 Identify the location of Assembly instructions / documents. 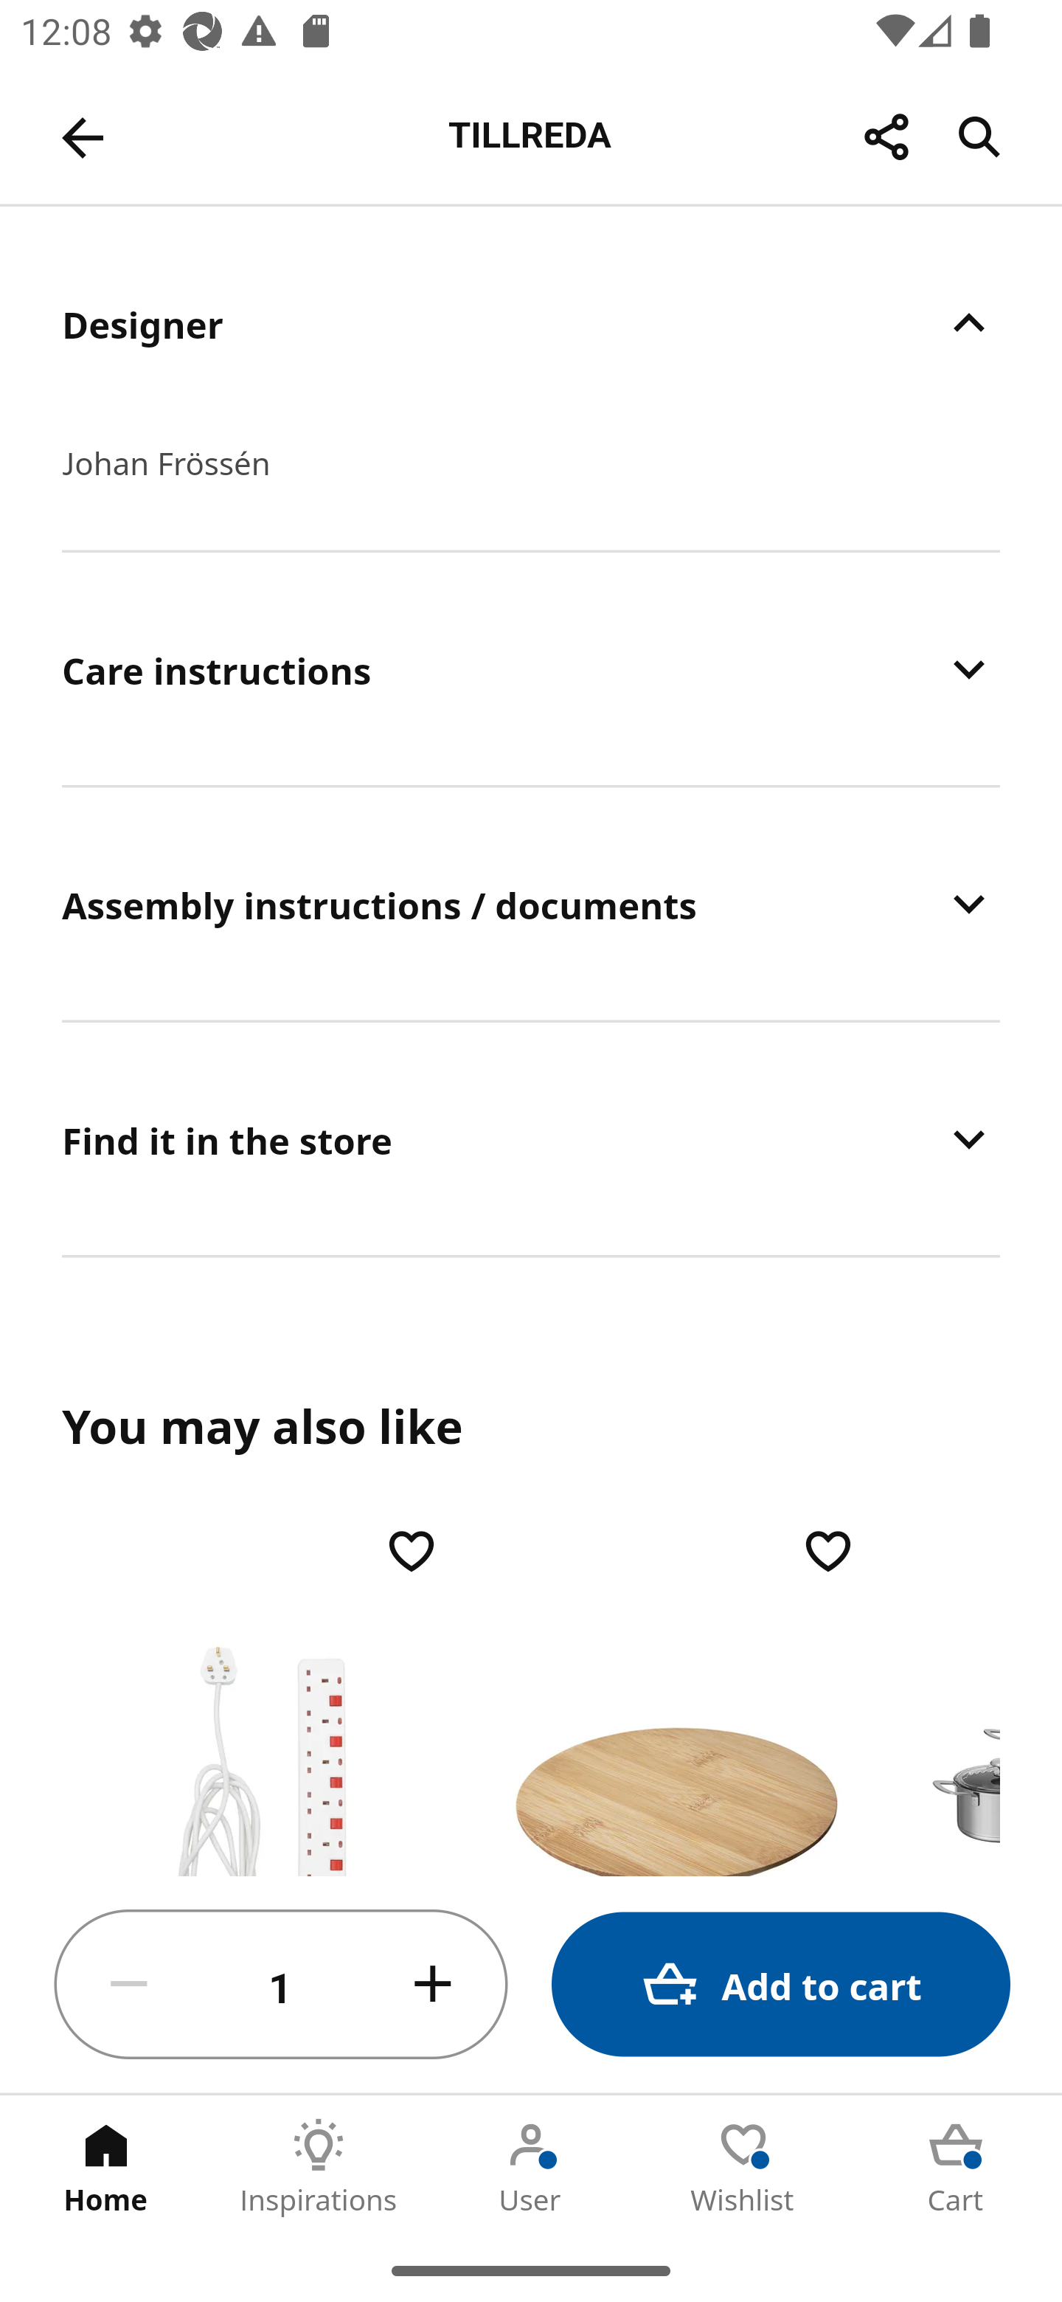
(531, 903).